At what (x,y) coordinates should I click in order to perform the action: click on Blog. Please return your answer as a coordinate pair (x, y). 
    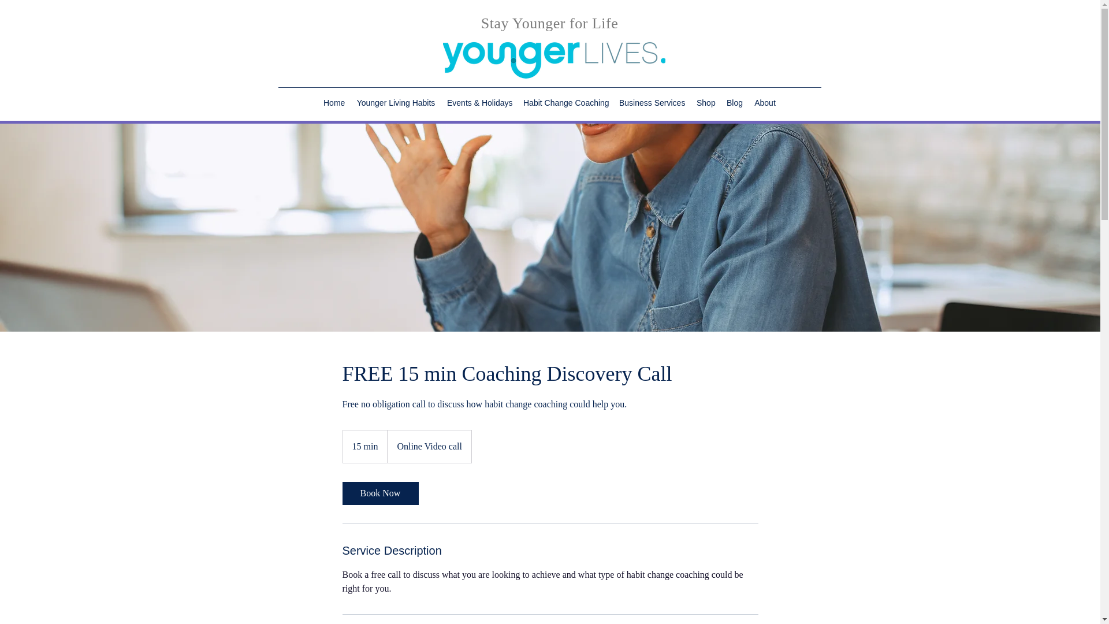
    Looking at the image, I should click on (735, 103).